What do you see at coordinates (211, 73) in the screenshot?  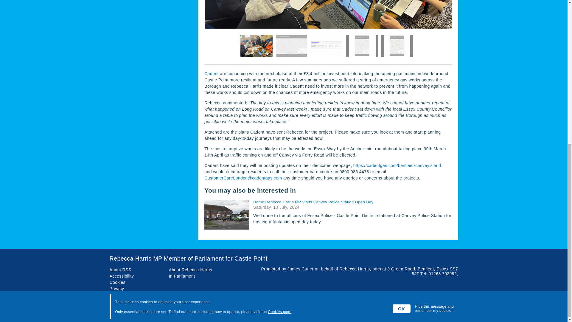 I see `Cadent` at bounding box center [211, 73].